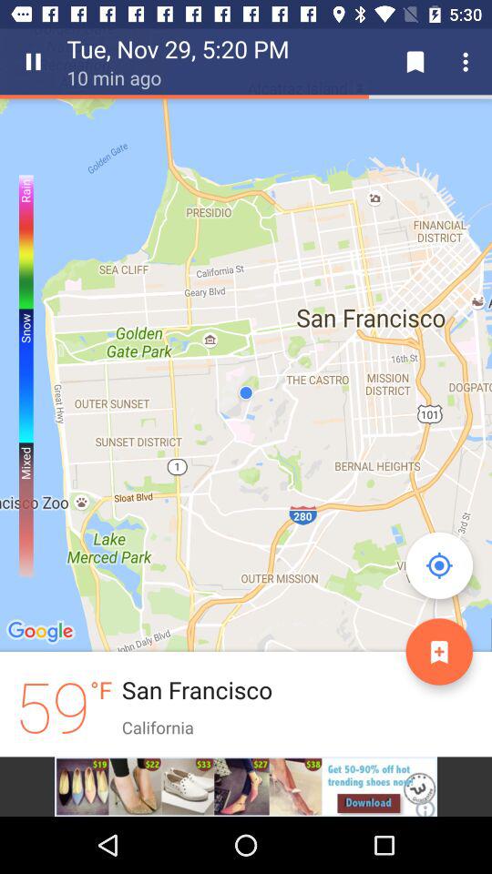 The height and width of the screenshot is (874, 492). I want to click on add route, so click(439, 652).